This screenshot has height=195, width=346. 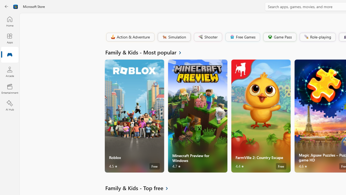 I want to click on Shooter, so click(x=208, y=37).